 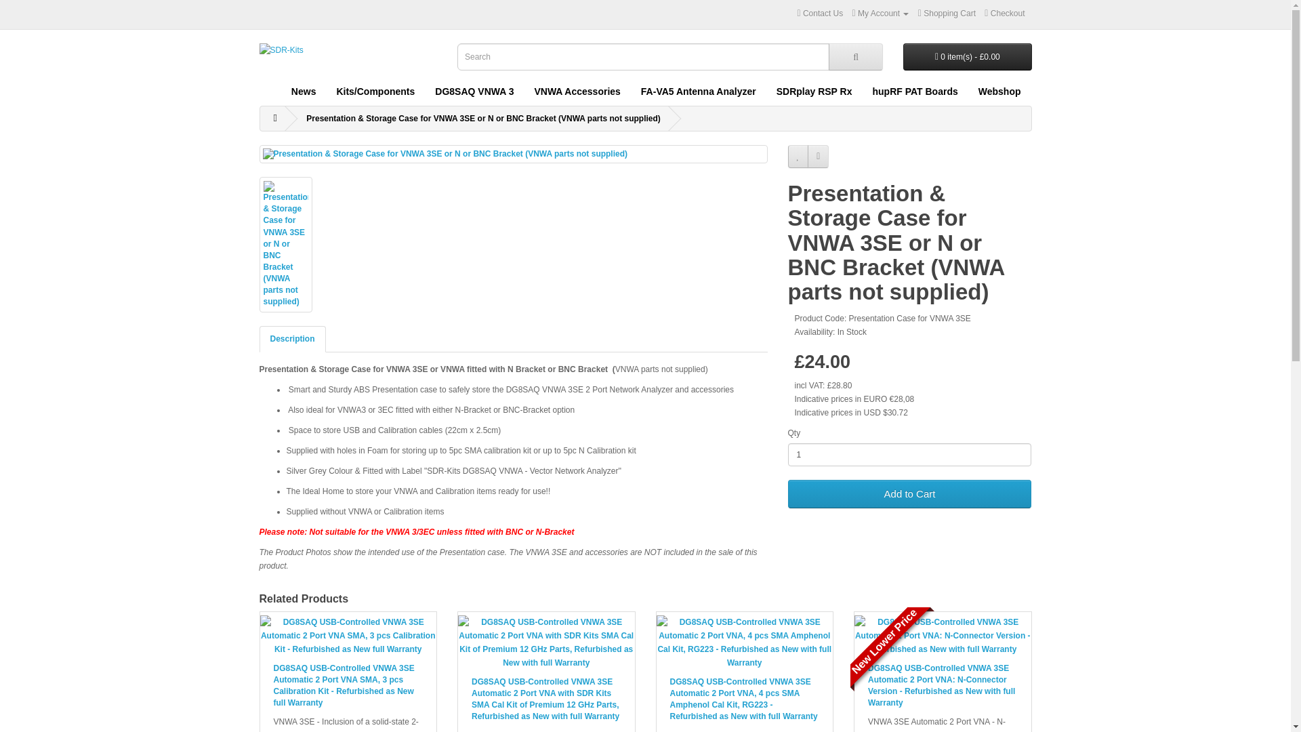 What do you see at coordinates (947, 14) in the screenshot?
I see `Shopping Cart` at bounding box center [947, 14].